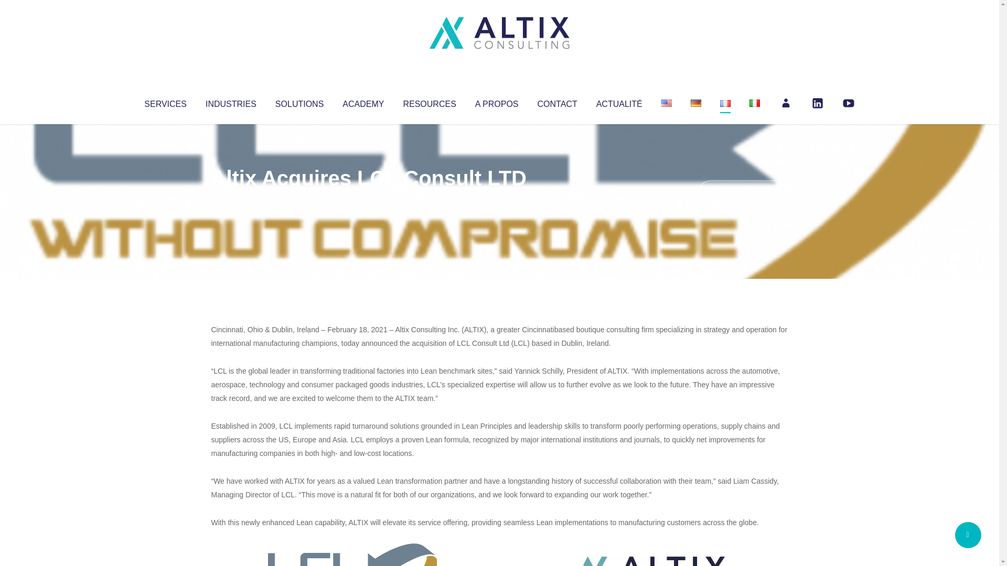 The image size is (1007, 566). I want to click on INDUSTRIES, so click(231, 102).